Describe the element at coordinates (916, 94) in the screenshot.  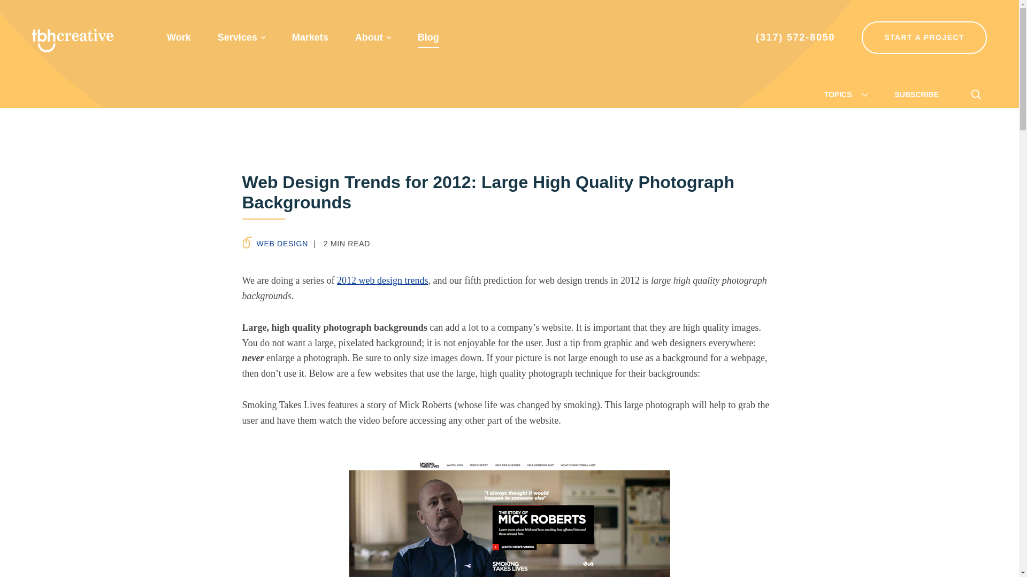
I see `SUBSCRIBE` at that location.